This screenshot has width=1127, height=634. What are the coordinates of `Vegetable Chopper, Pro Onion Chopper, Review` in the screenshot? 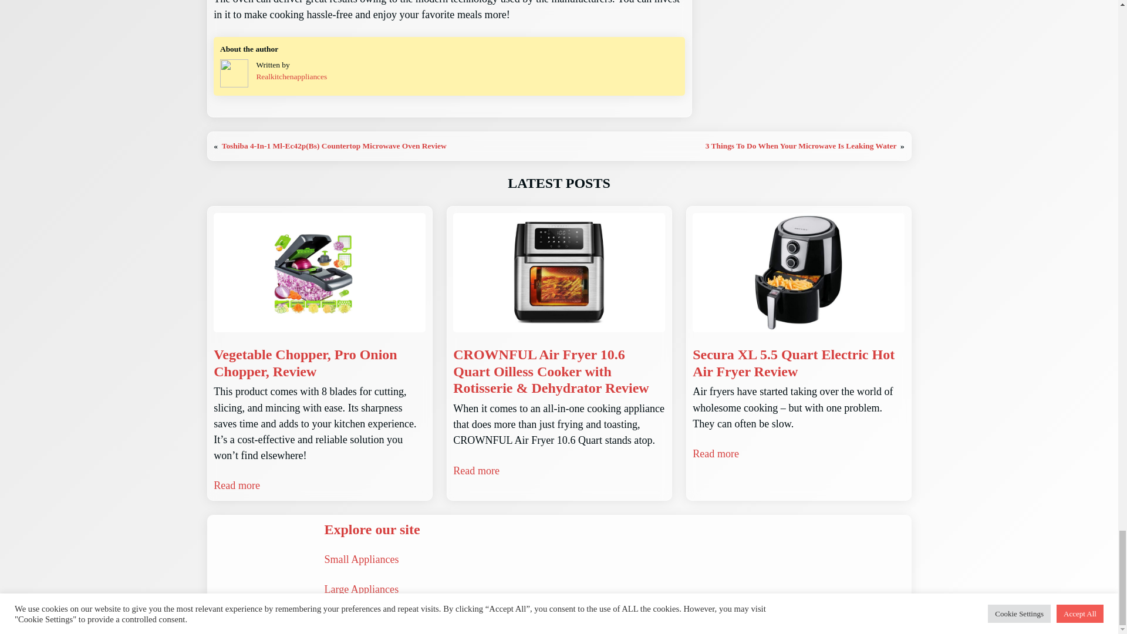 It's located at (319, 363).